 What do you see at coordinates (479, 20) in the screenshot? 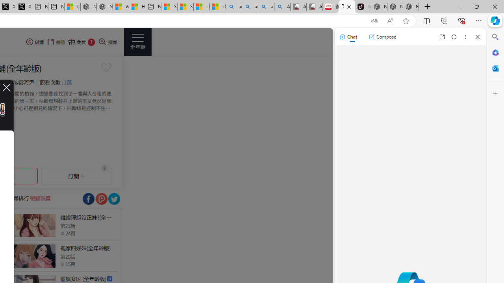
I see `Settings and more (Alt+F)` at bounding box center [479, 20].